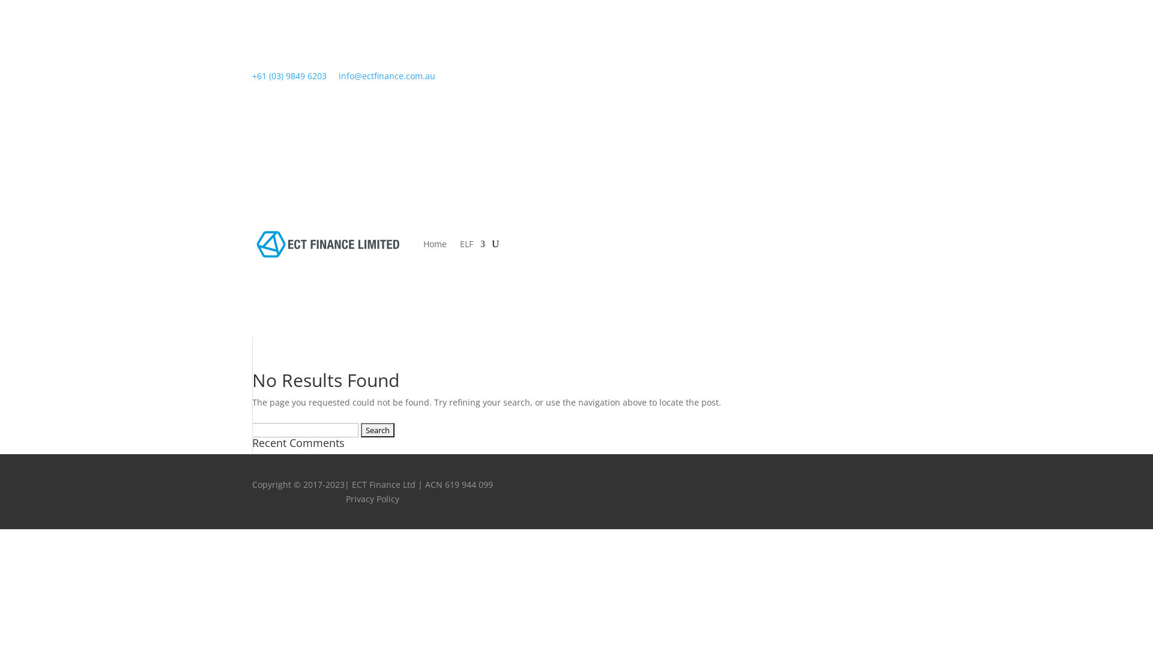 The image size is (1153, 648). I want to click on Search, so click(378, 430).